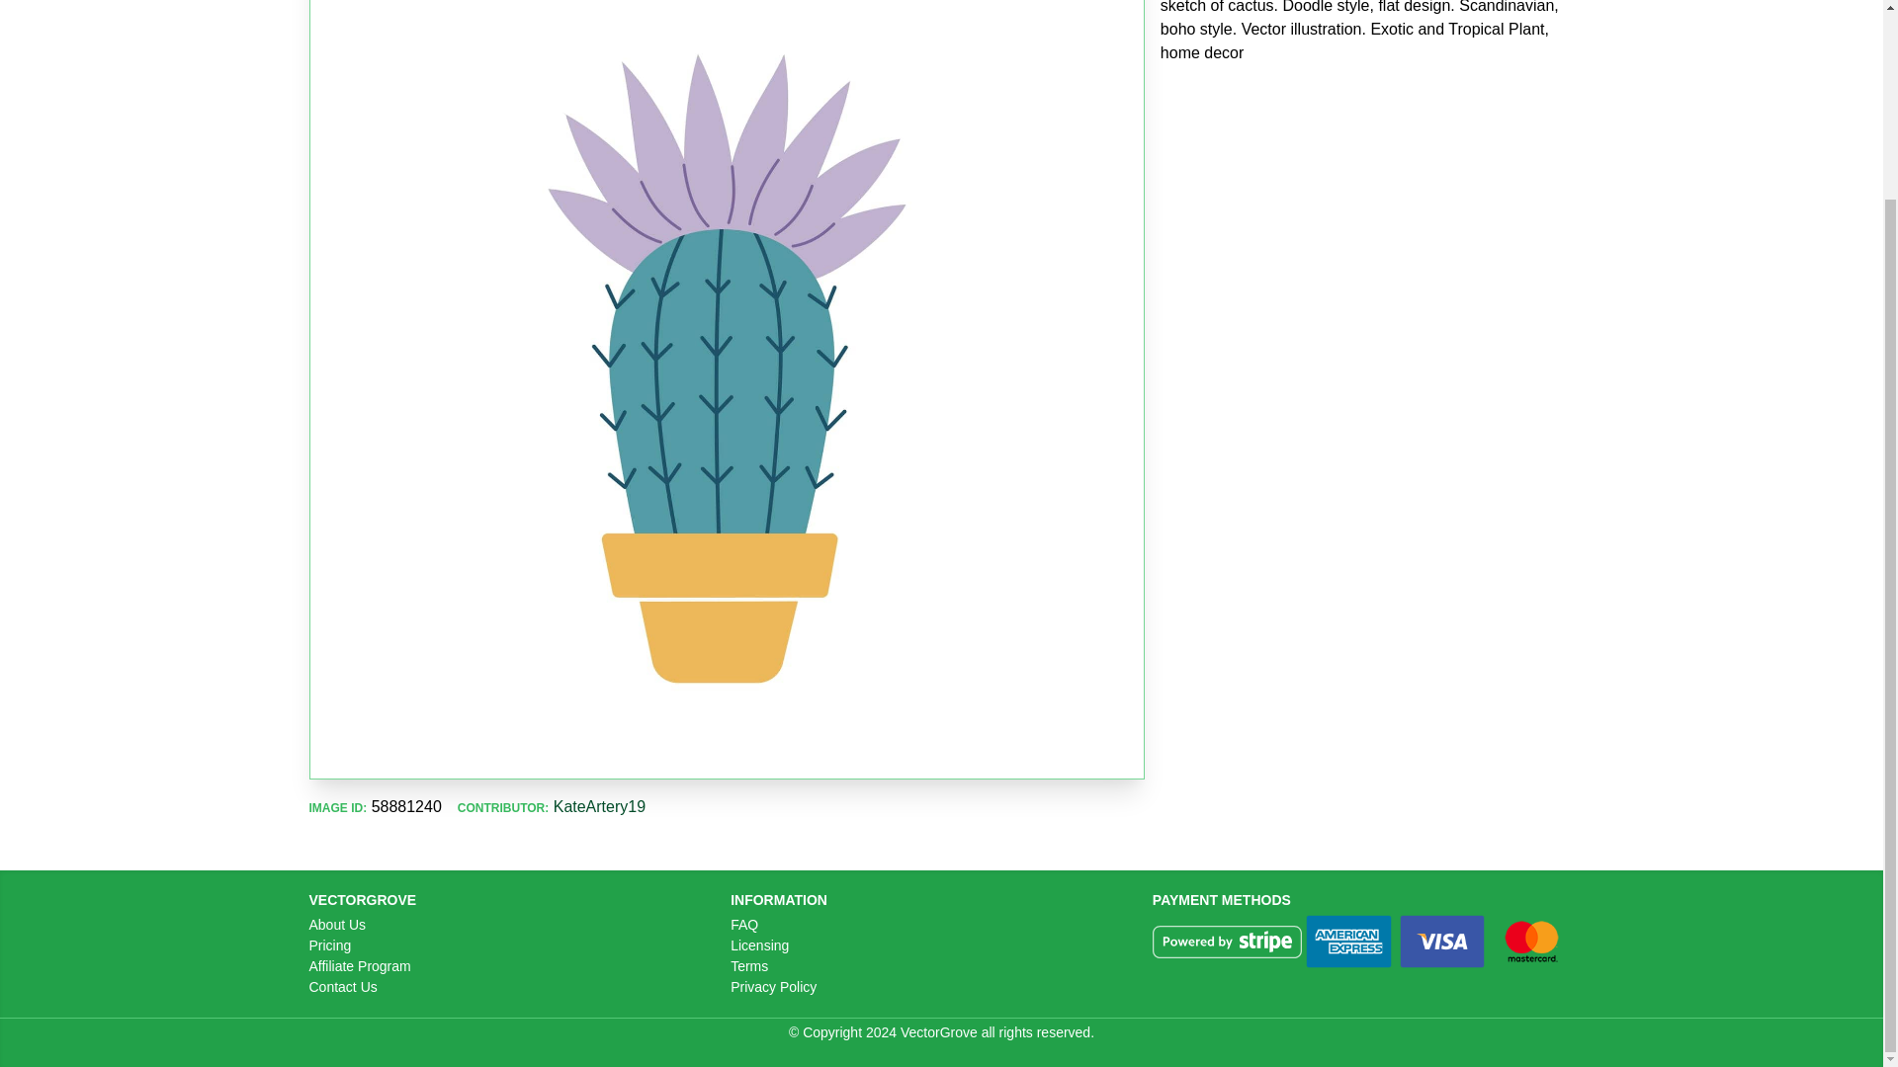  I want to click on Pricing, so click(329, 945).